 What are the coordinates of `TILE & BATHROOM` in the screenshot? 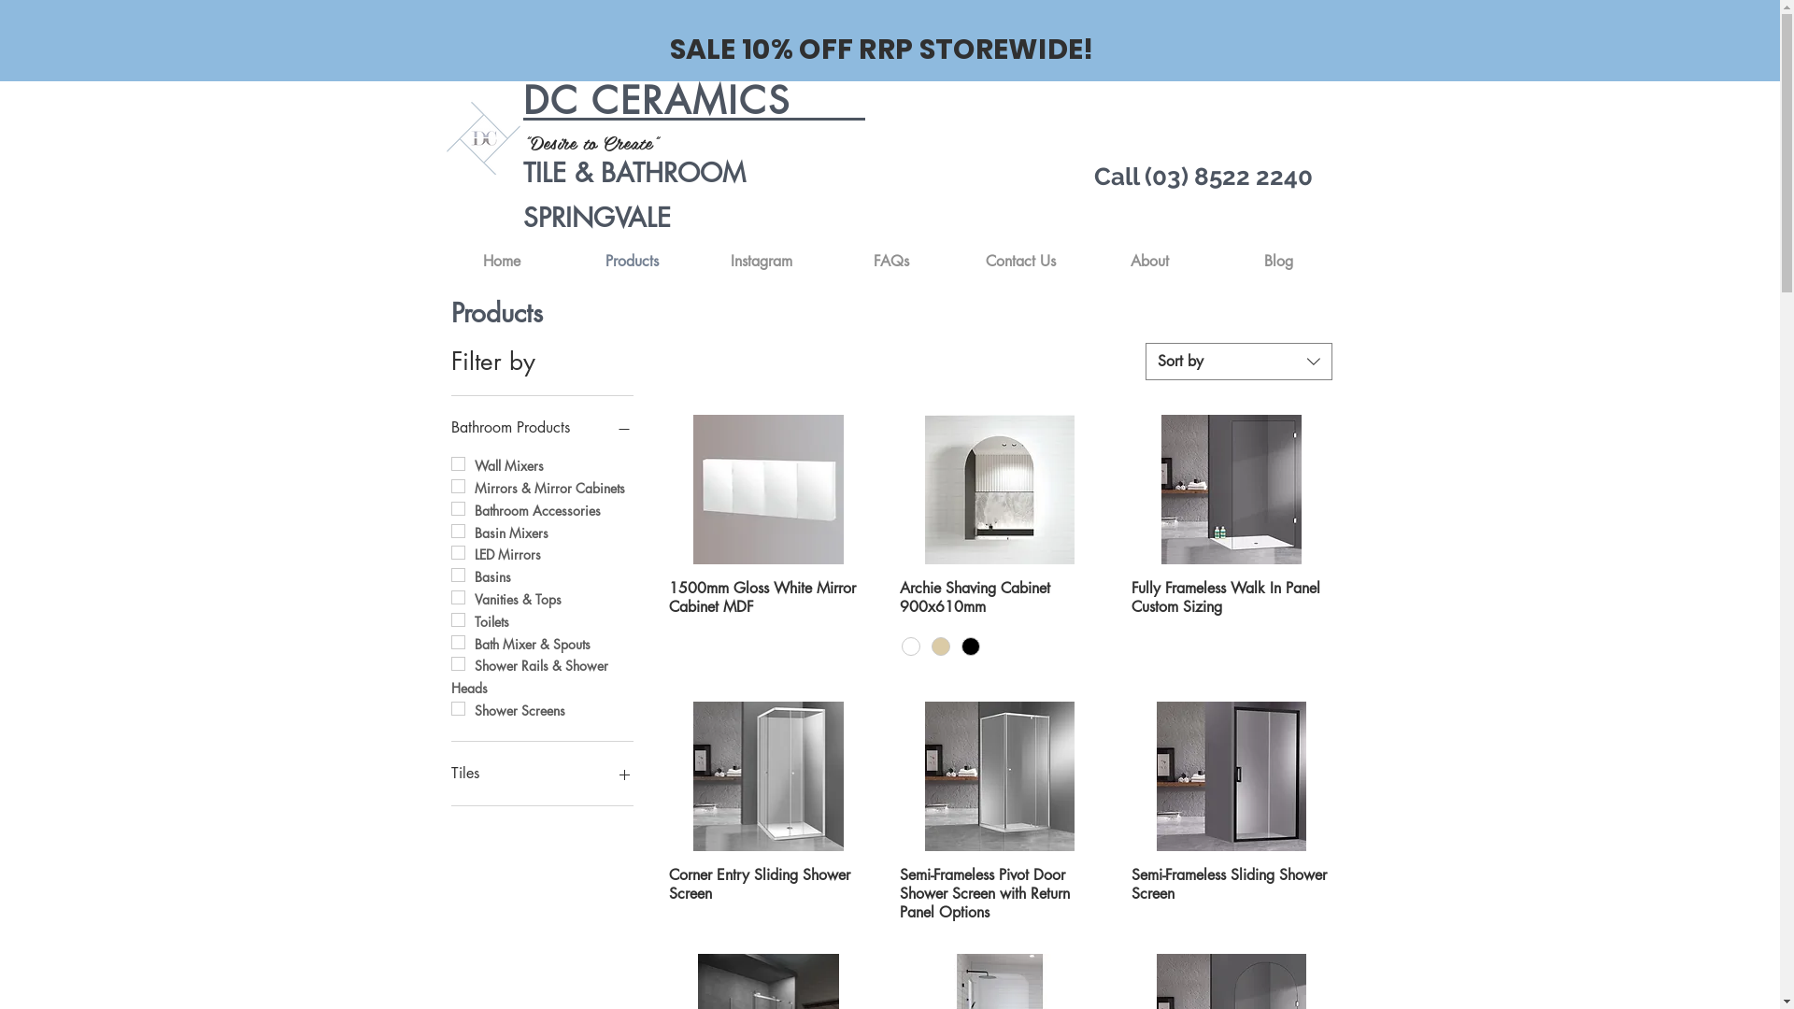 It's located at (634, 173).